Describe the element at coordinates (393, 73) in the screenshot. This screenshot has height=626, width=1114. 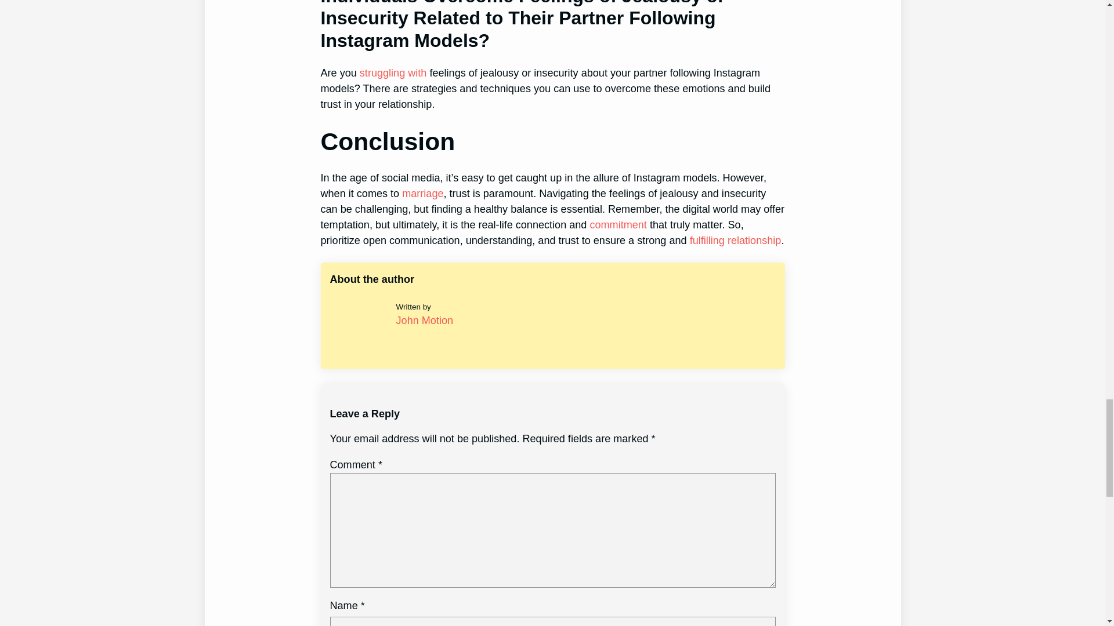
I see `struggling with` at that location.